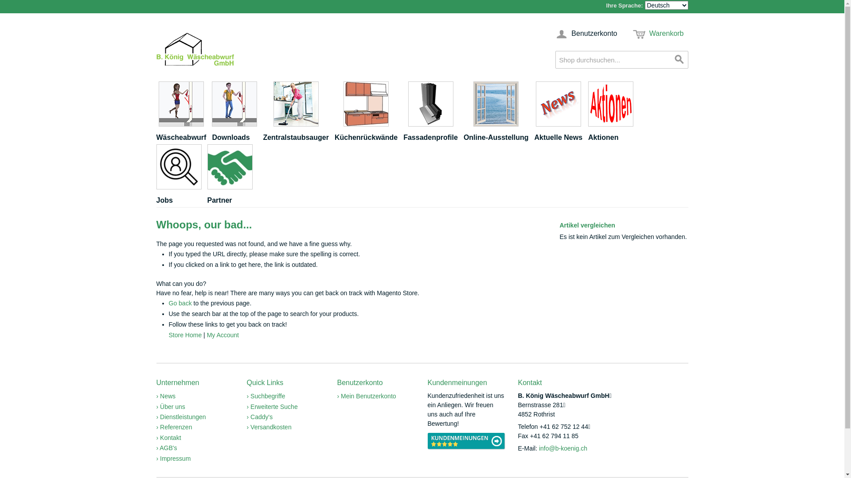 This screenshot has width=851, height=478. I want to click on News, so click(166, 396).